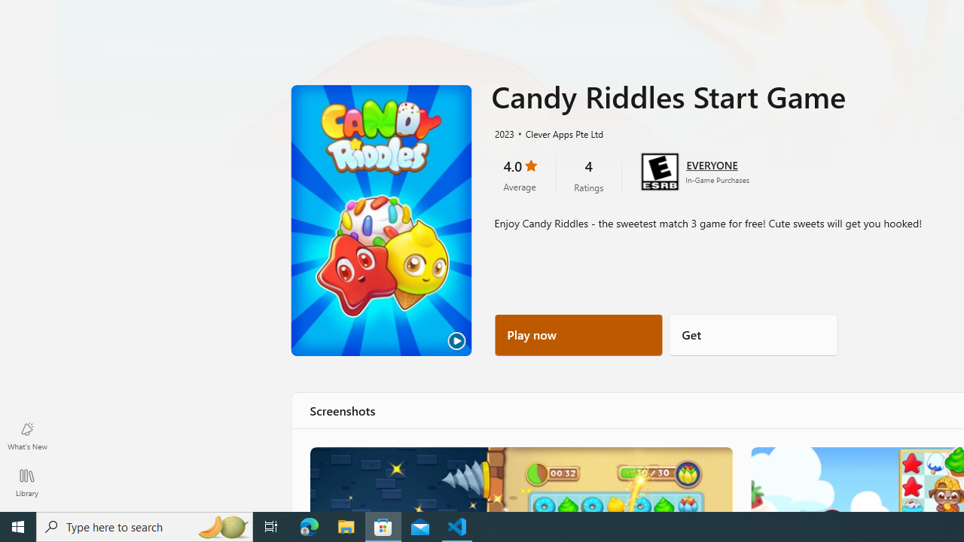 Image resolution: width=964 pixels, height=542 pixels. Describe the element at coordinates (520, 479) in the screenshot. I see `Candy Riddles` at that location.